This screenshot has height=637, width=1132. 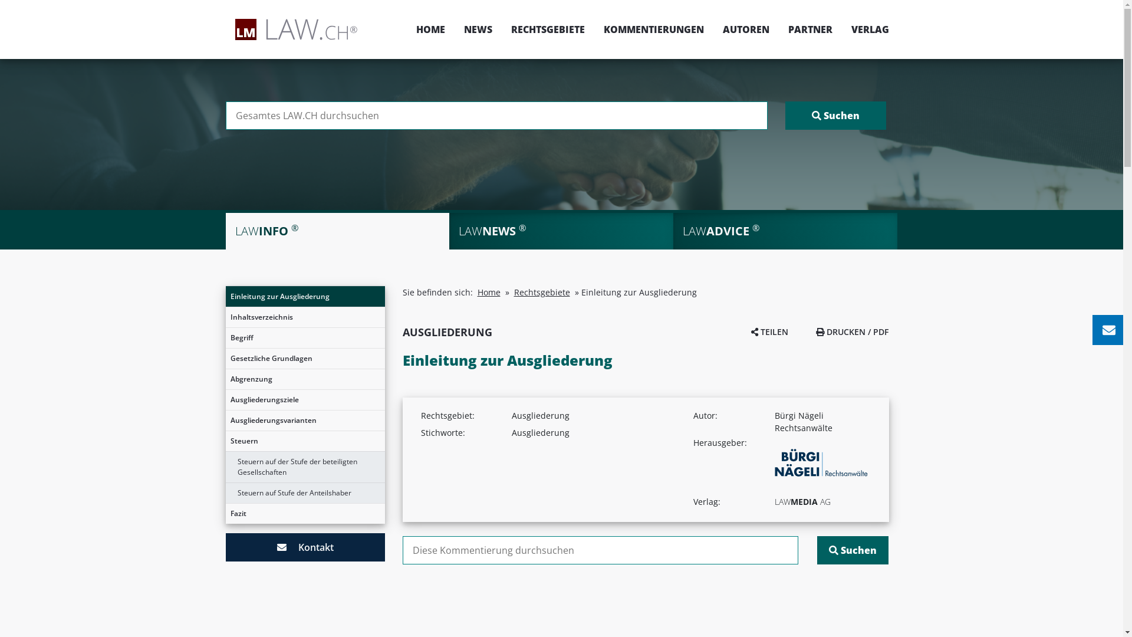 I want to click on Steuern auf der Stufe der beteiligten Gesellschaften, so click(x=305, y=467).